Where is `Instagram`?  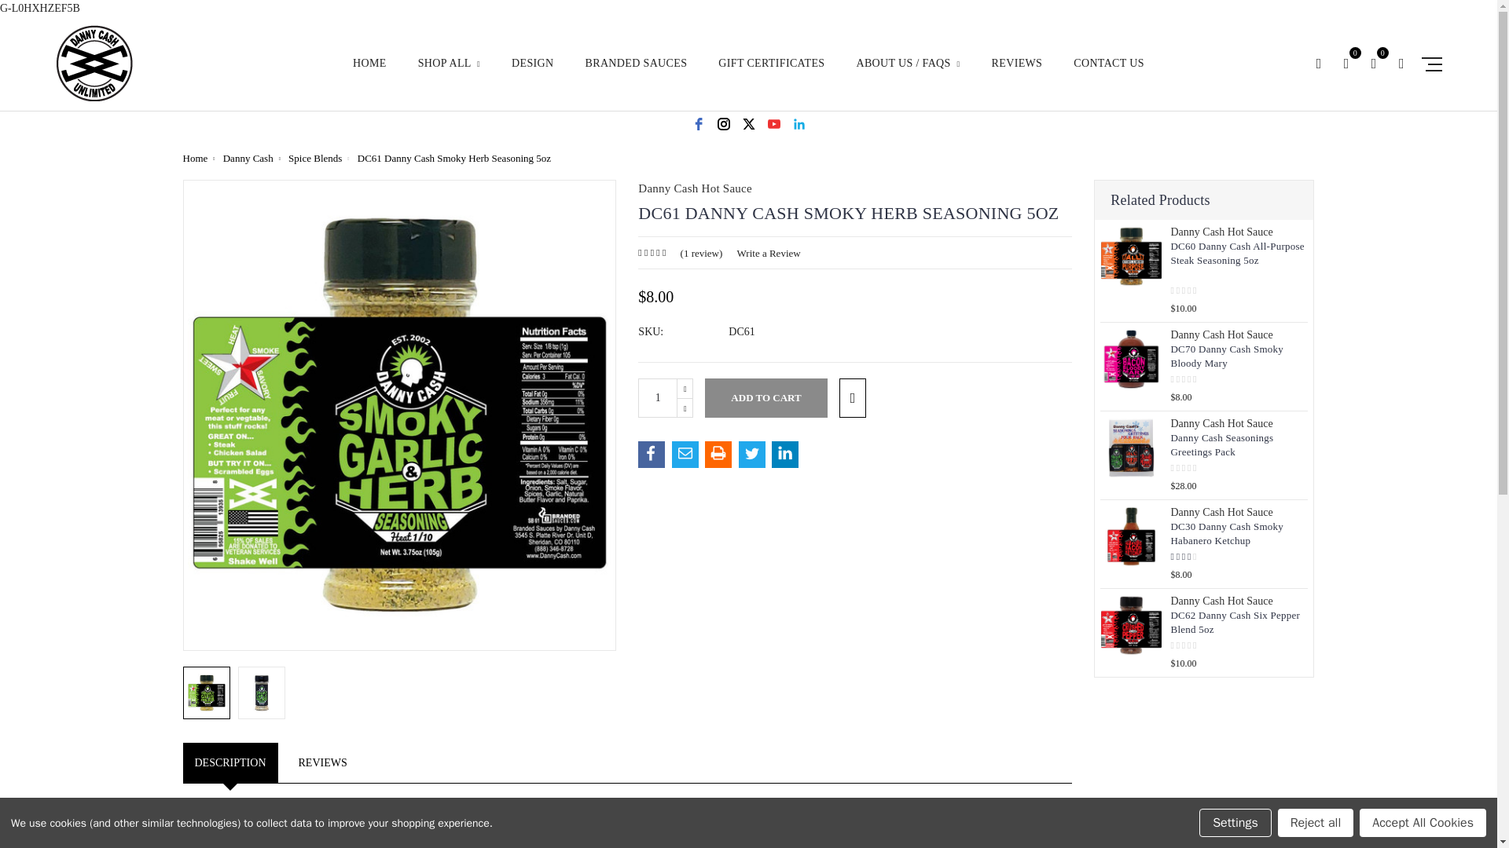
Instagram is located at coordinates (723, 123).